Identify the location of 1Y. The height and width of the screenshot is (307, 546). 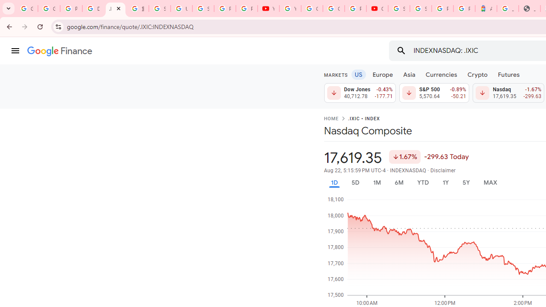
(445, 182).